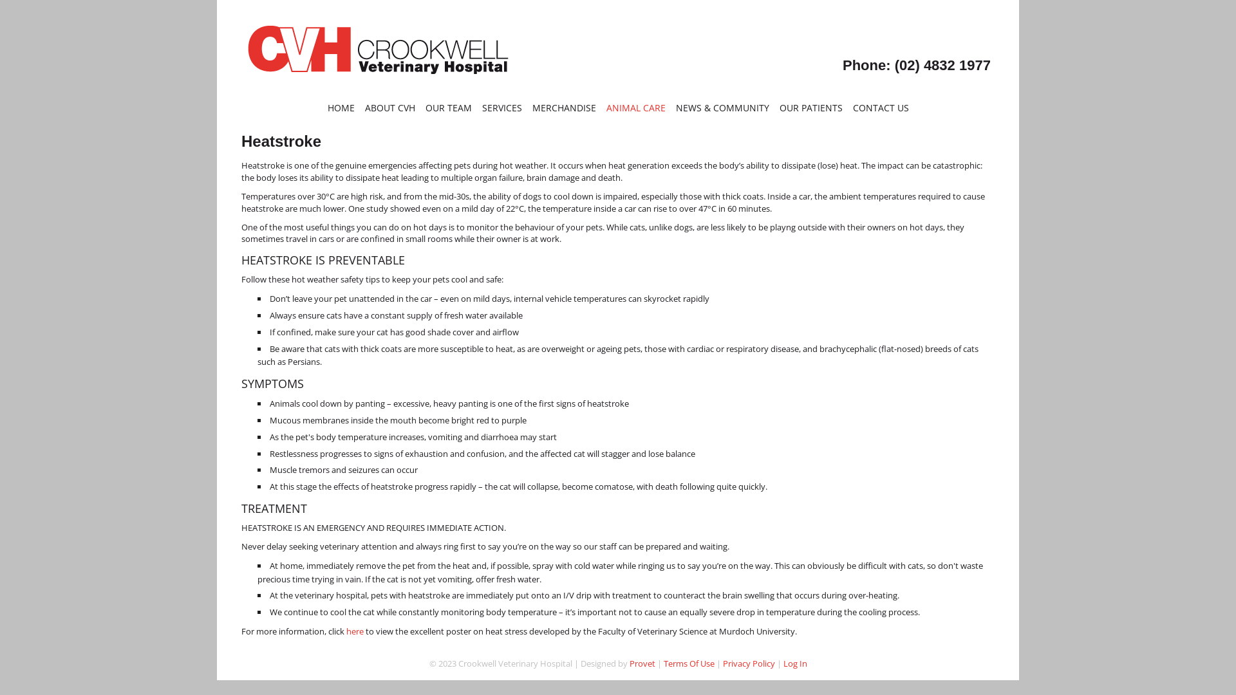 This screenshot has height=695, width=1236. Describe the element at coordinates (355, 631) in the screenshot. I see `here` at that location.